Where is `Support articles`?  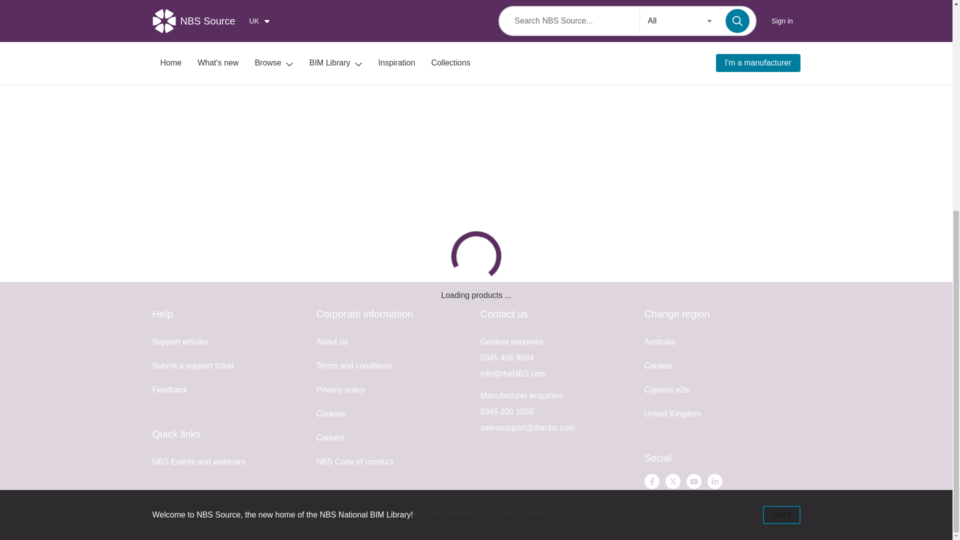
Support articles is located at coordinates (179, 342).